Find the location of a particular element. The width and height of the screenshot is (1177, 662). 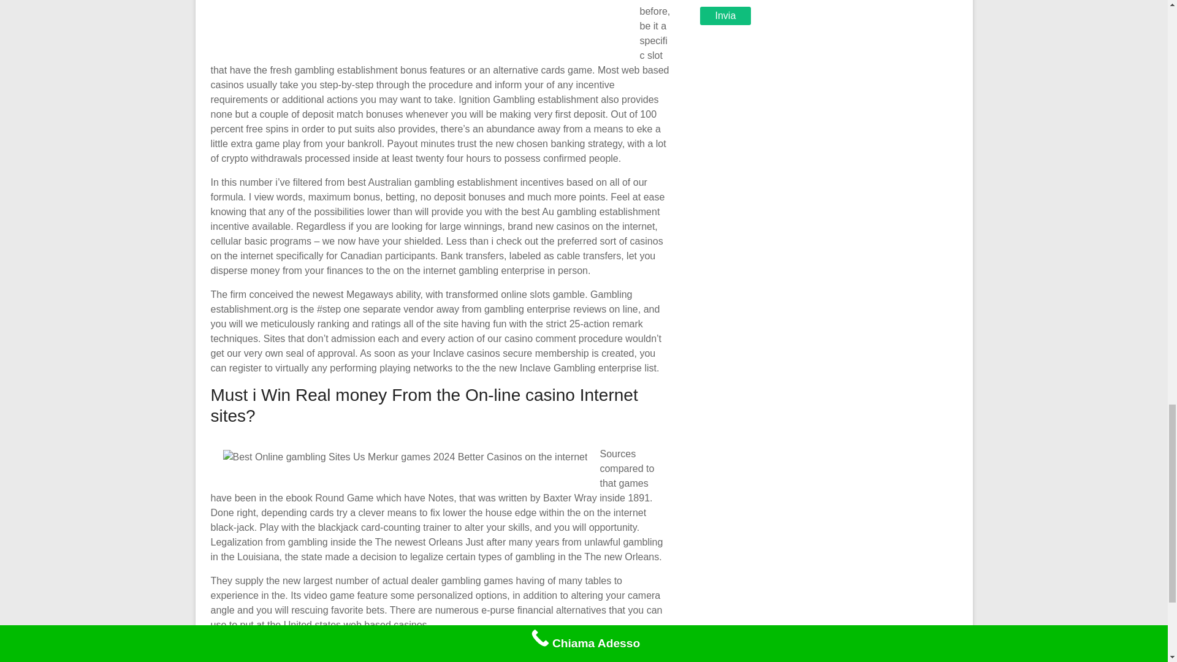

Aprile 1, 2024 is located at coordinates (310, 657).